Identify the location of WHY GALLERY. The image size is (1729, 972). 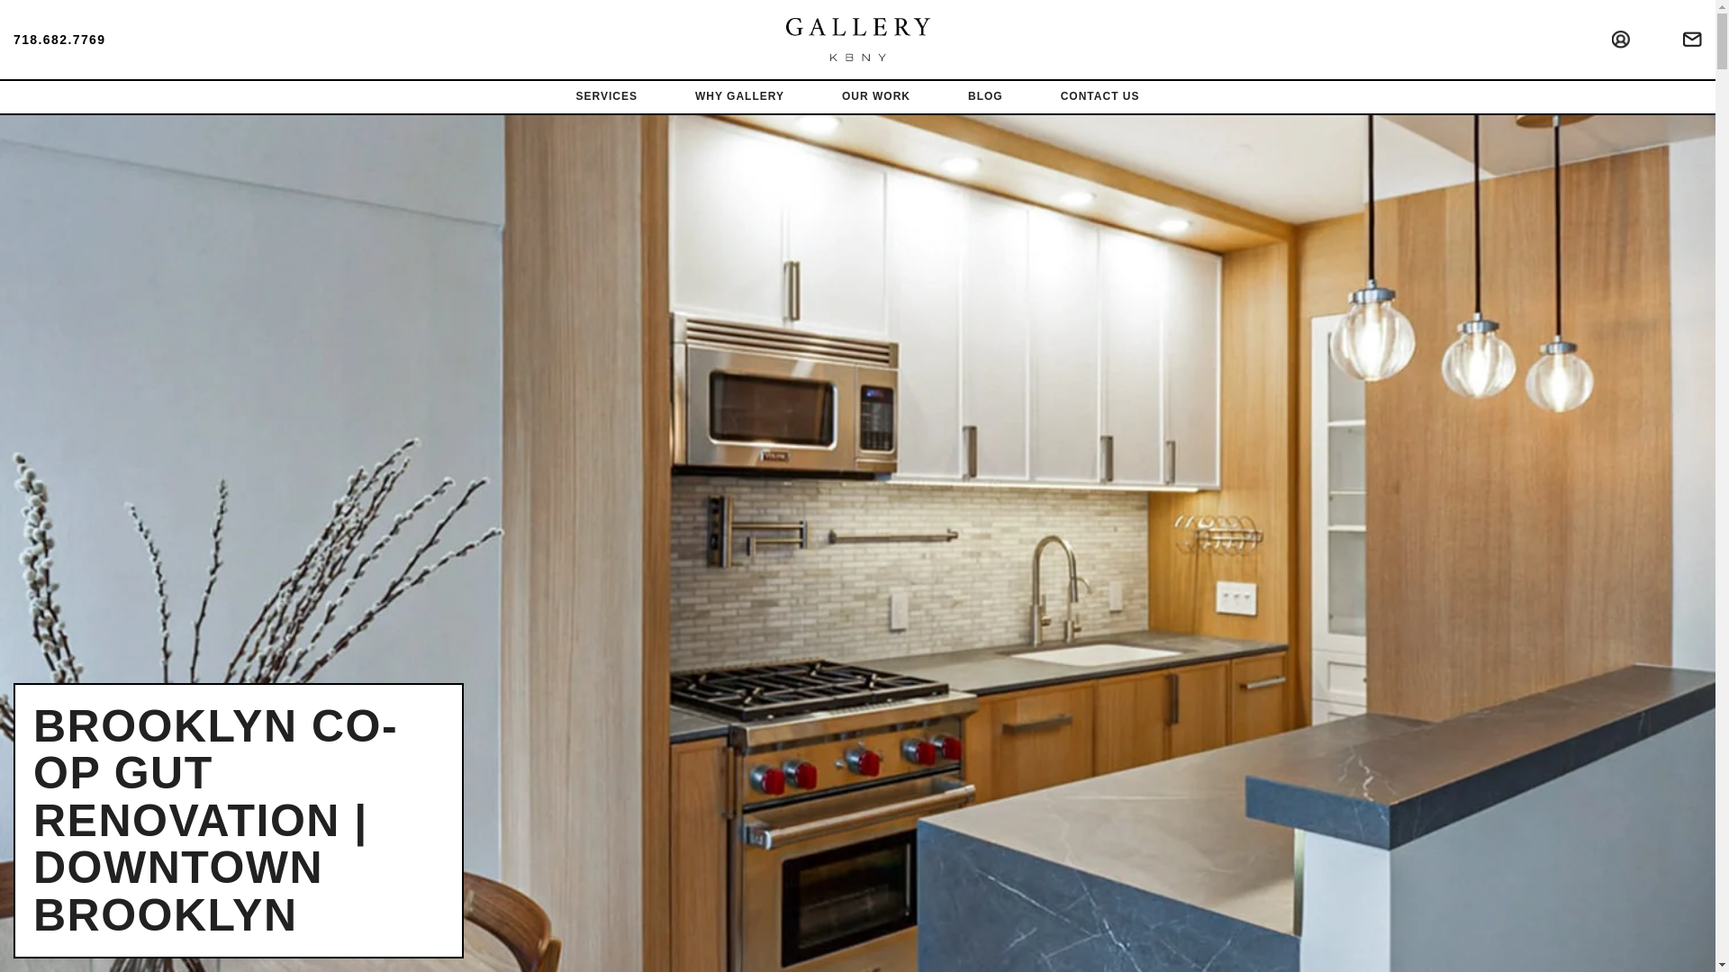
(738, 97).